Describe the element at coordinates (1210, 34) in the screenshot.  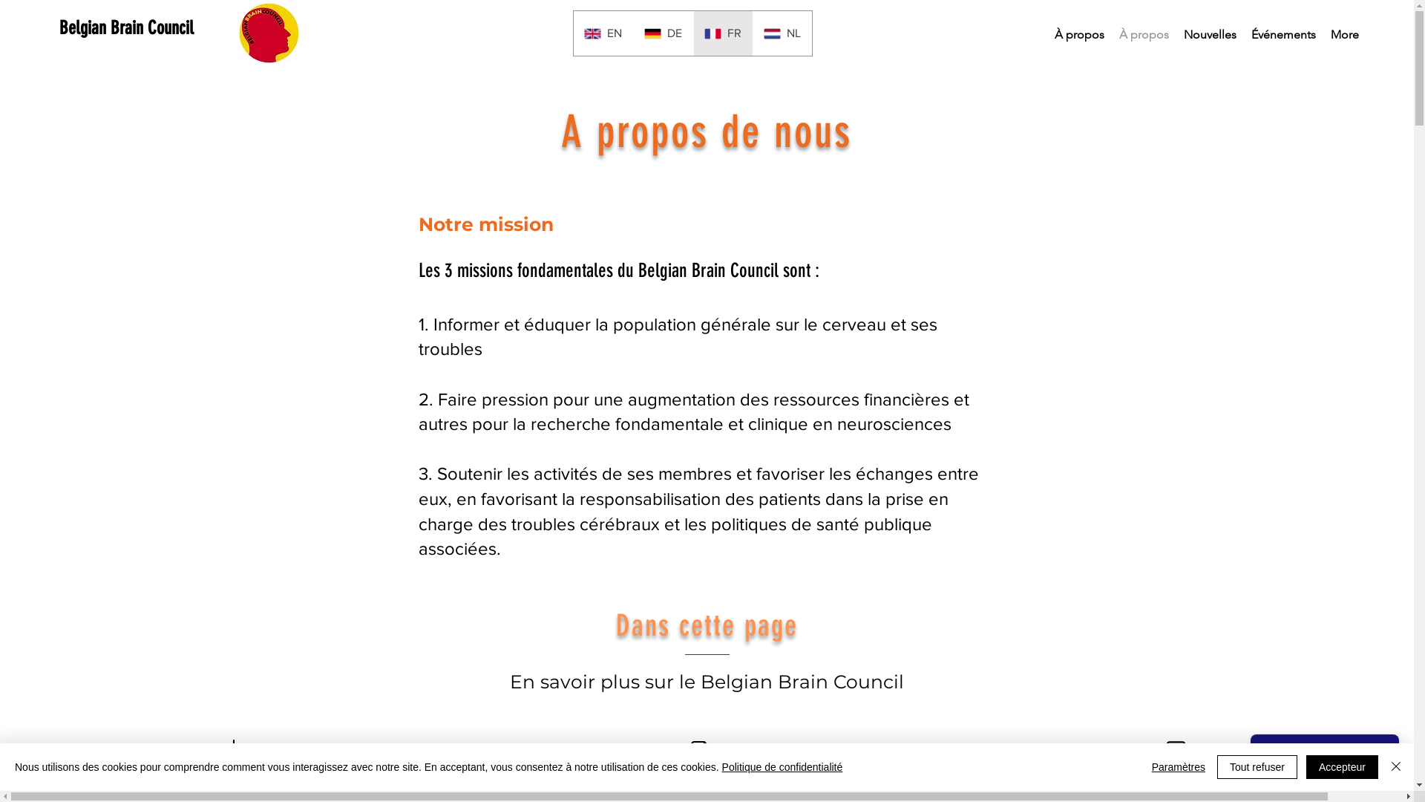
I see `Nouvelles` at that location.